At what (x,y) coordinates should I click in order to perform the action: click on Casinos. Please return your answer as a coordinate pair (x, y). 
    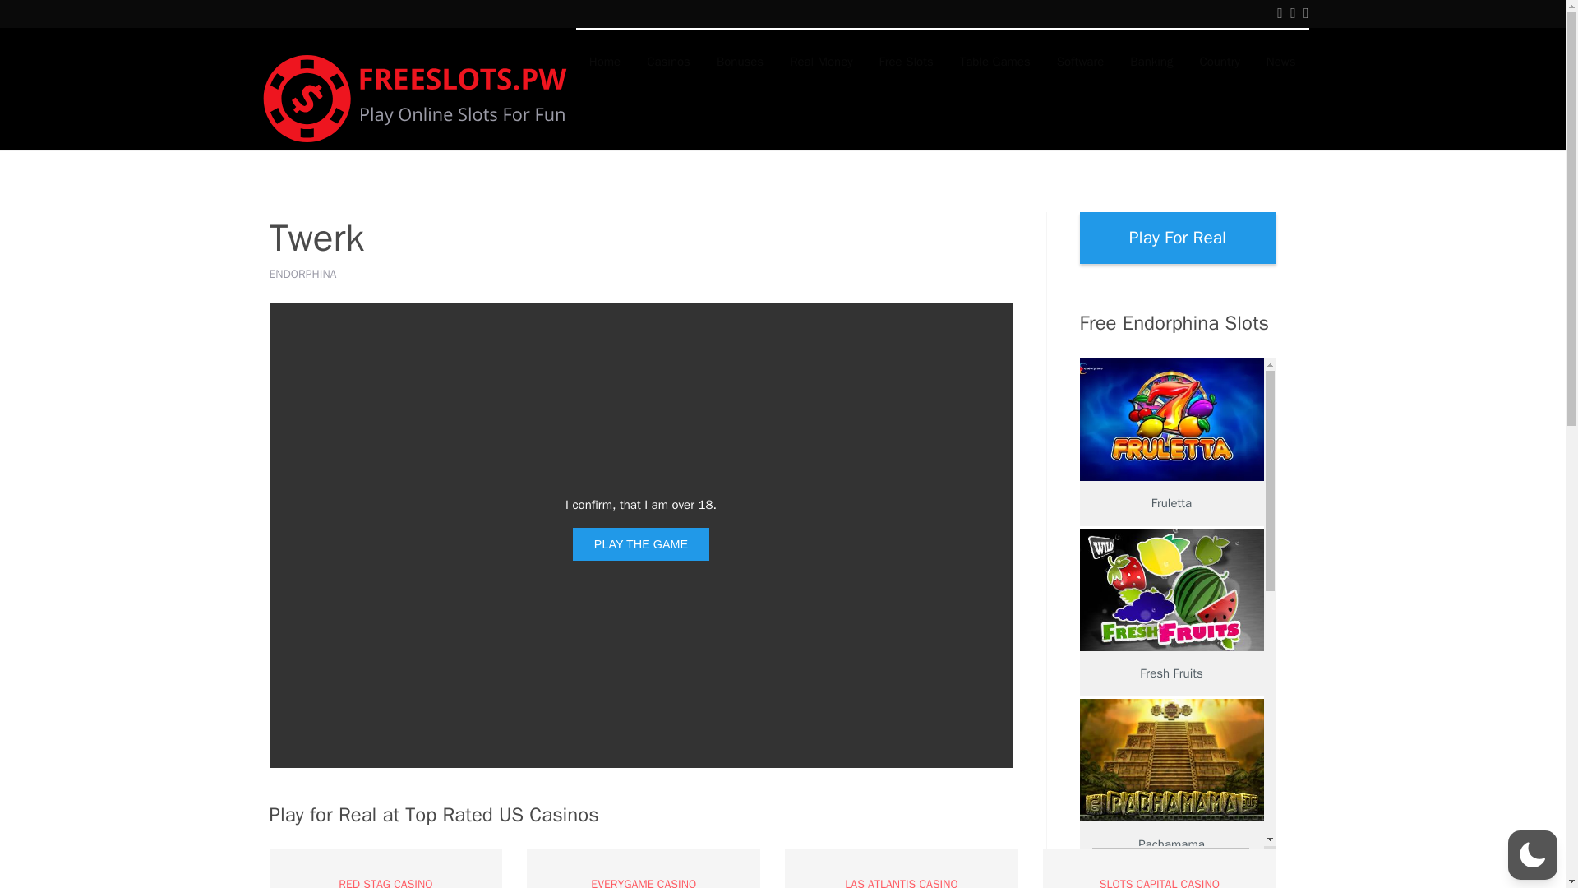
    Looking at the image, I should click on (669, 61).